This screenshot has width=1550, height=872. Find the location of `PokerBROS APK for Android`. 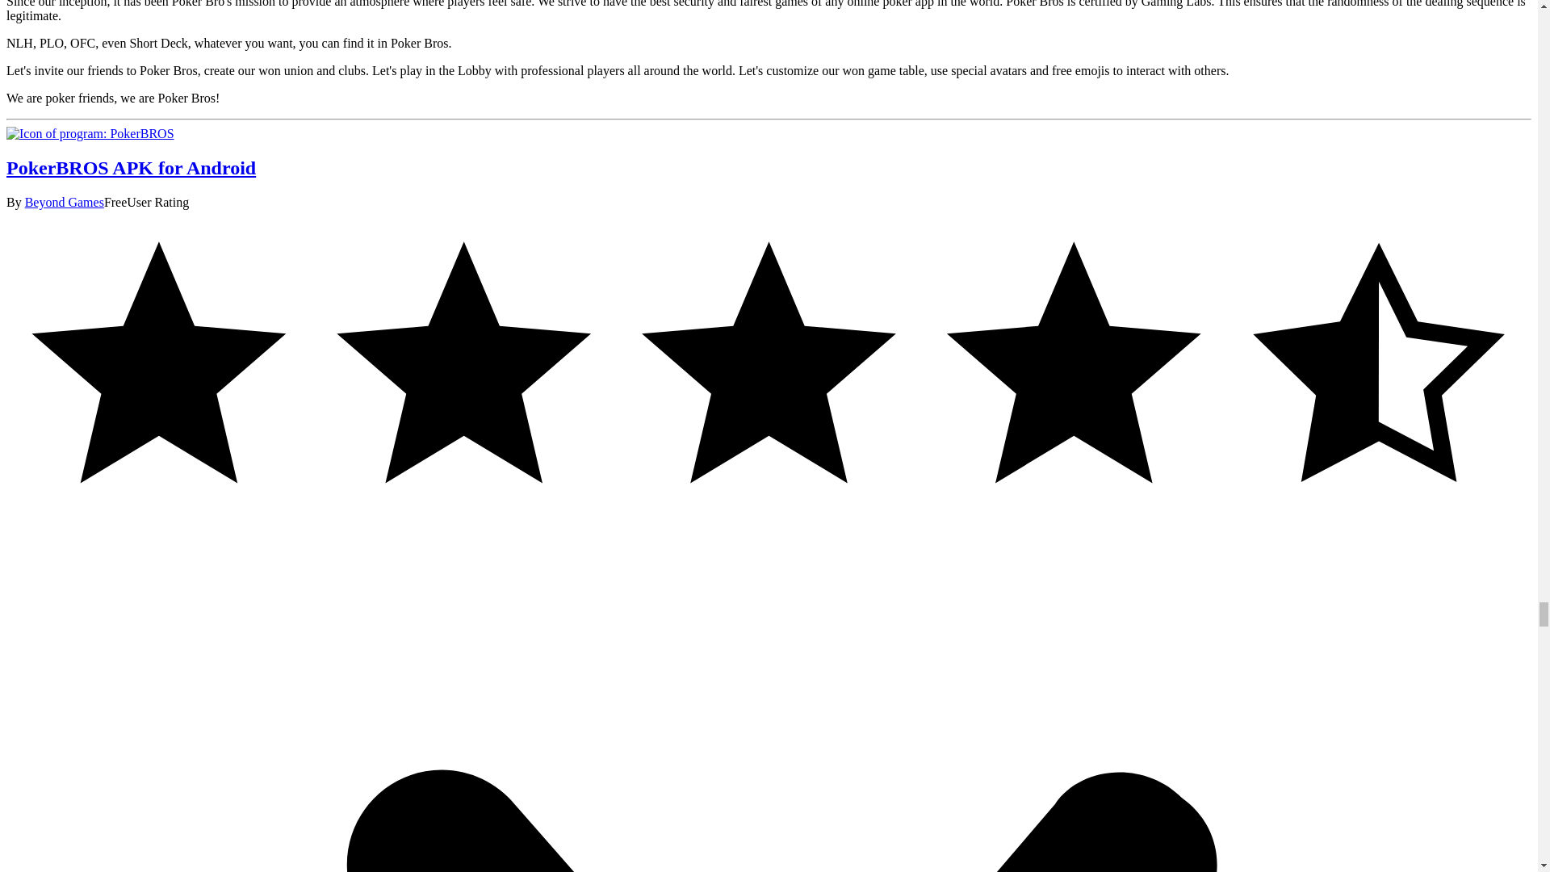

PokerBROS APK for Android is located at coordinates (90, 132).